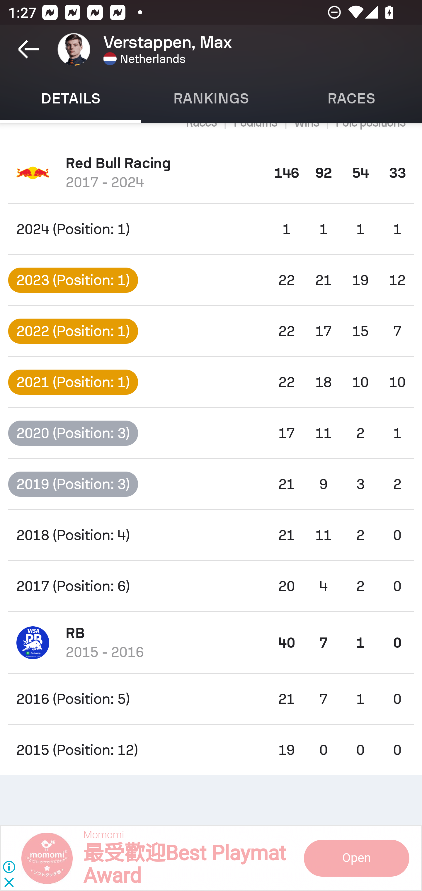 The width and height of the screenshot is (422, 891). I want to click on 2019 (Position: 3) 21 9 3 2, so click(211, 484).